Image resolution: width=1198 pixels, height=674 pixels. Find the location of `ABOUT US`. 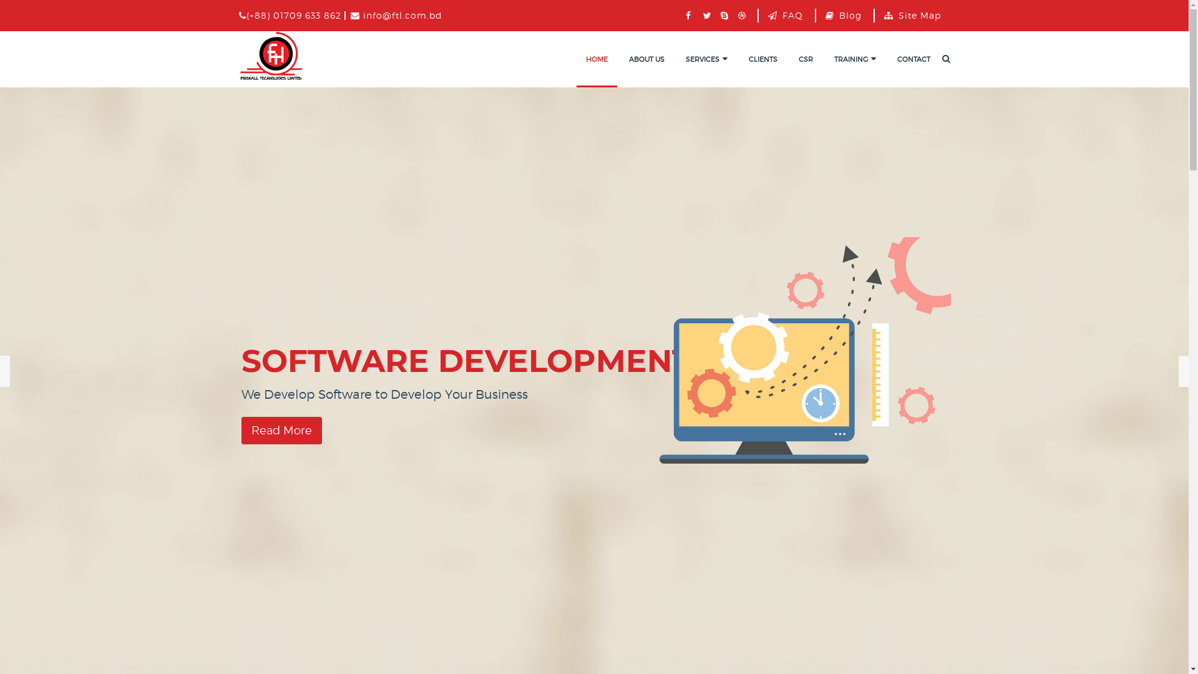

ABOUT US is located at coordinates (646, 59).